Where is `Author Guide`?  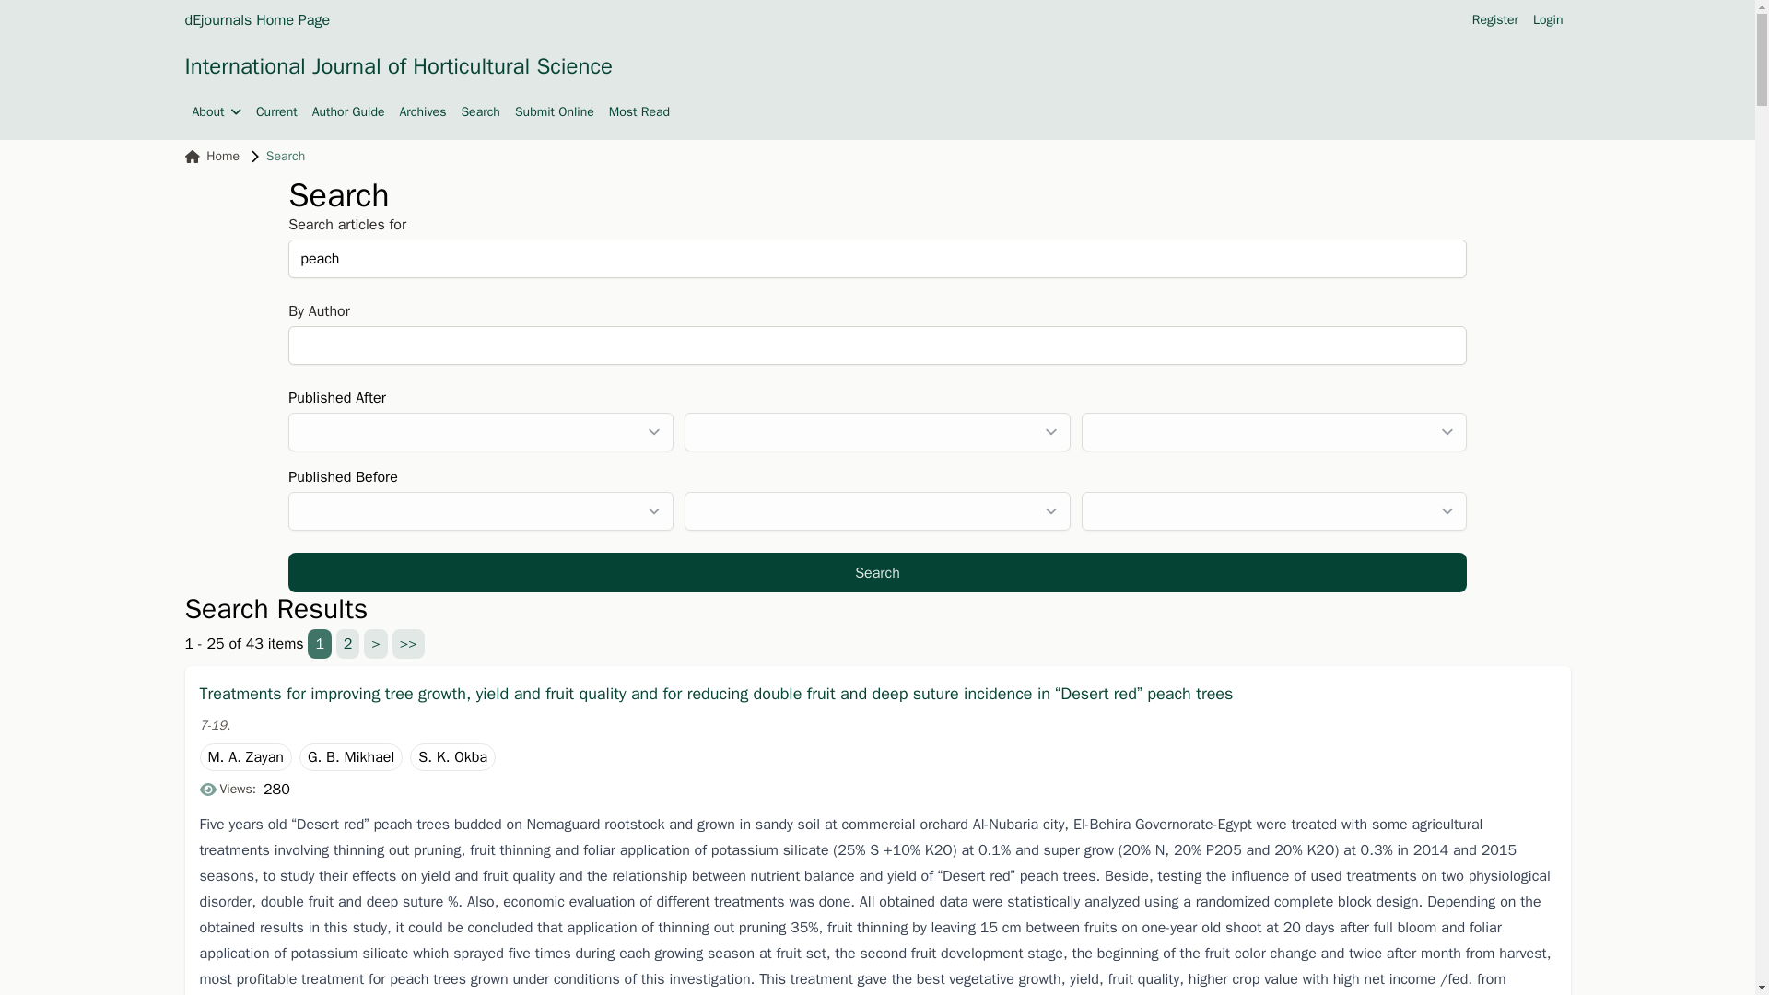 Author Guide is located at coordinates (348, 112).